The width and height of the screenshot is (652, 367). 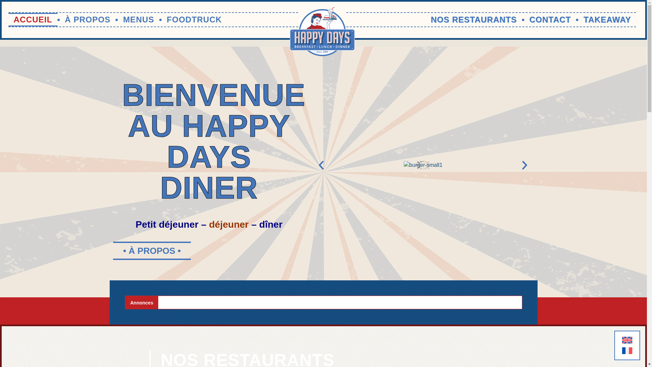 I want to click on FOODTRUCK, so click(x=194, y=20).